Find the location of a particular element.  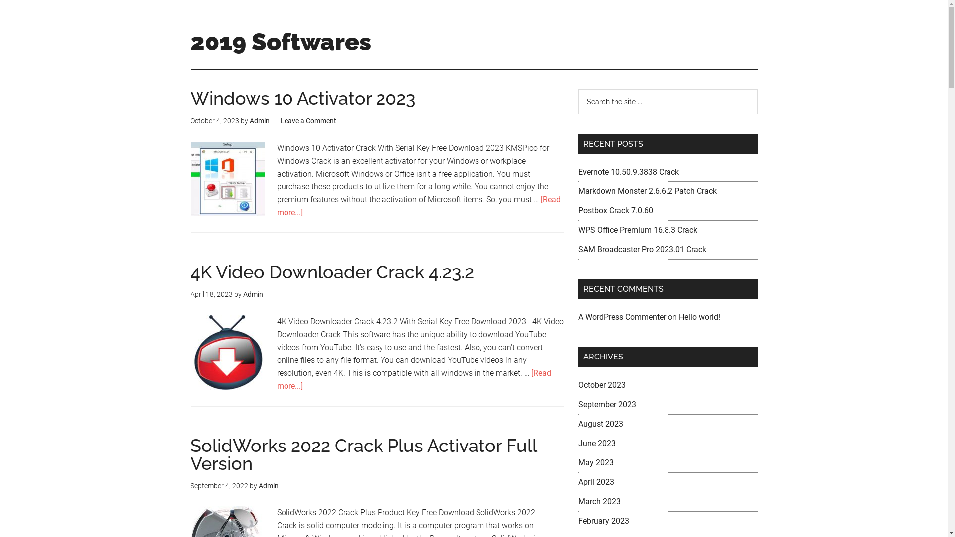

October 2023 is located at coordinates (602, 385).